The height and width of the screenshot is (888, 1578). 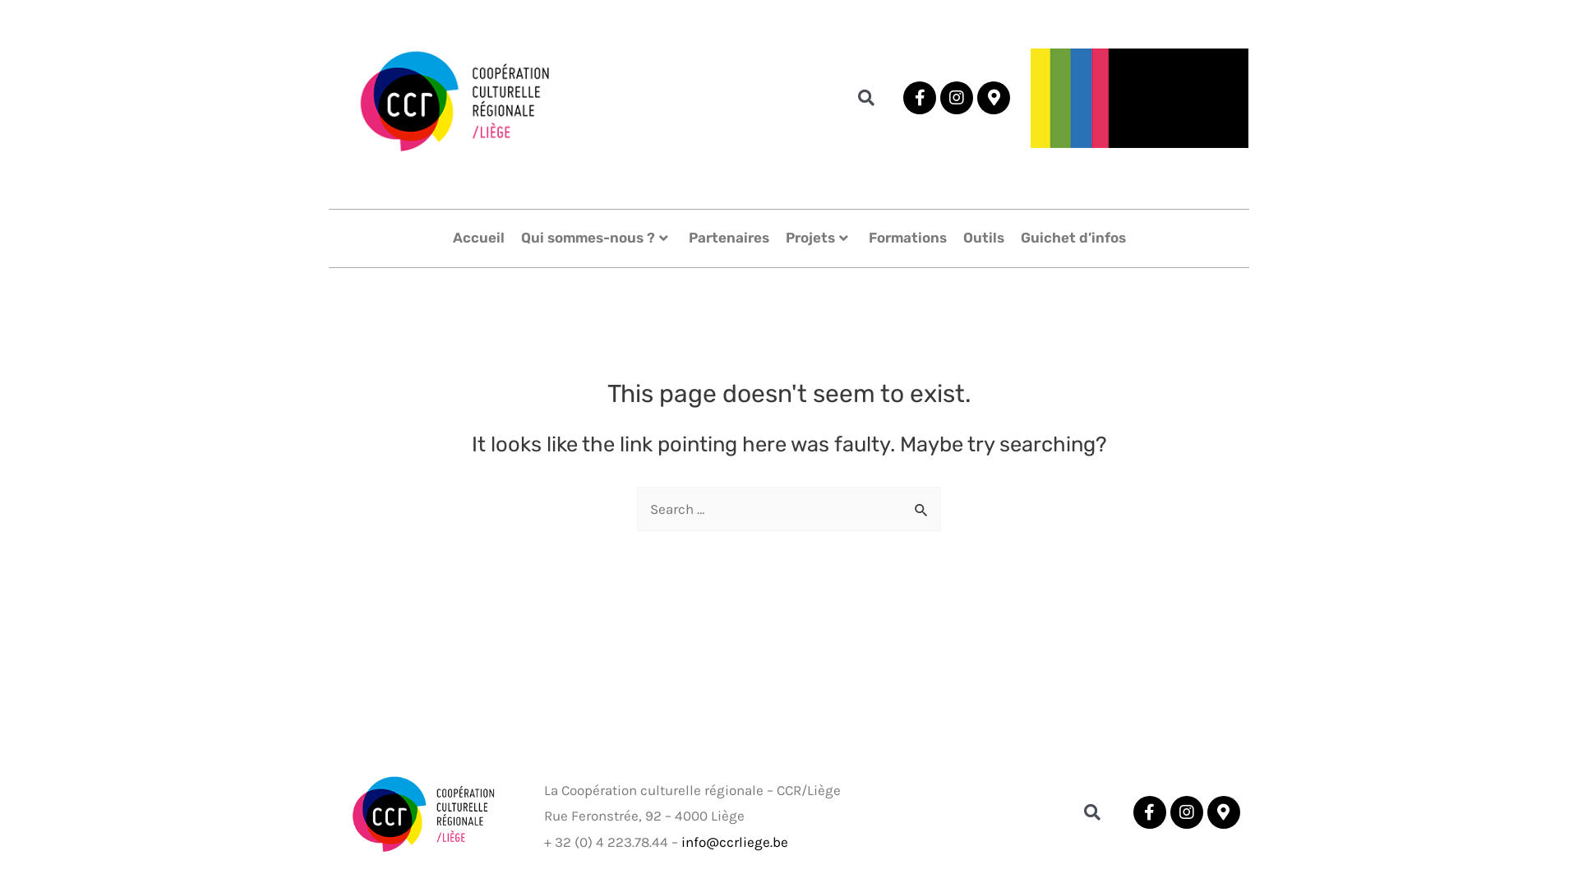 I want to click on Formations, so click(x=907, y=238).